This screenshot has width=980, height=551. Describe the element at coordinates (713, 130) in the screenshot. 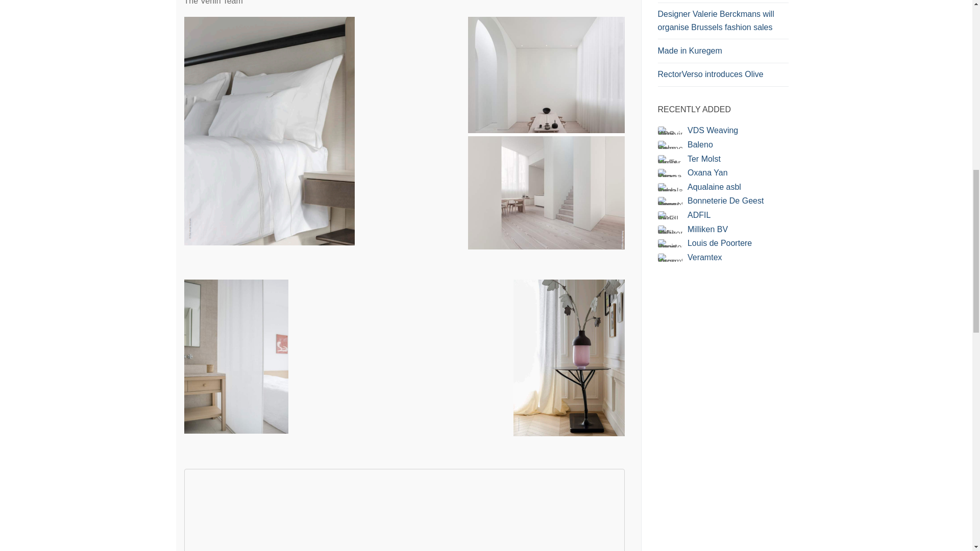

I see `VDS Weaving` at that location.